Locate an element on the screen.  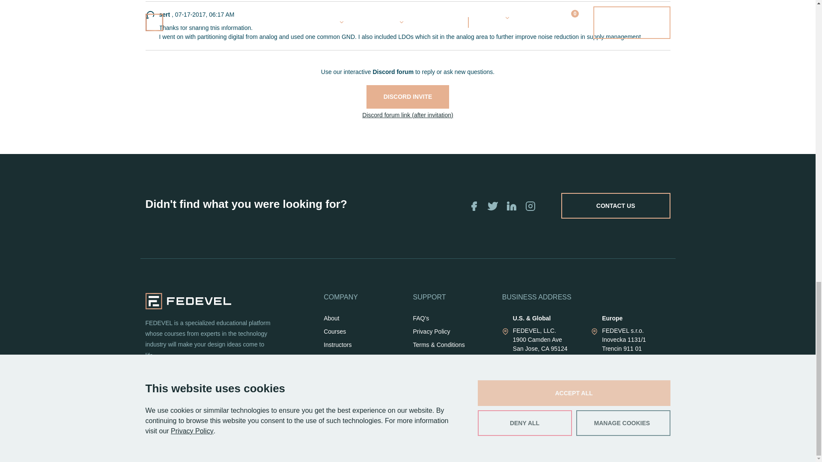
About is located at coordinates (331, 318).